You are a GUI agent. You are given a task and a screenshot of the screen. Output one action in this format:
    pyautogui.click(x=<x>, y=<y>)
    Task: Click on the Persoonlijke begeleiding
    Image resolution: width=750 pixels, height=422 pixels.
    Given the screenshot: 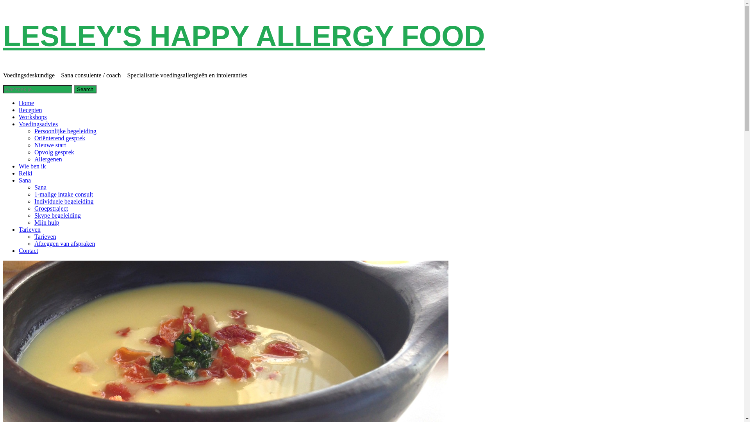 What is the action you would take?
    pyautogui.click(x=65, y=131)
    